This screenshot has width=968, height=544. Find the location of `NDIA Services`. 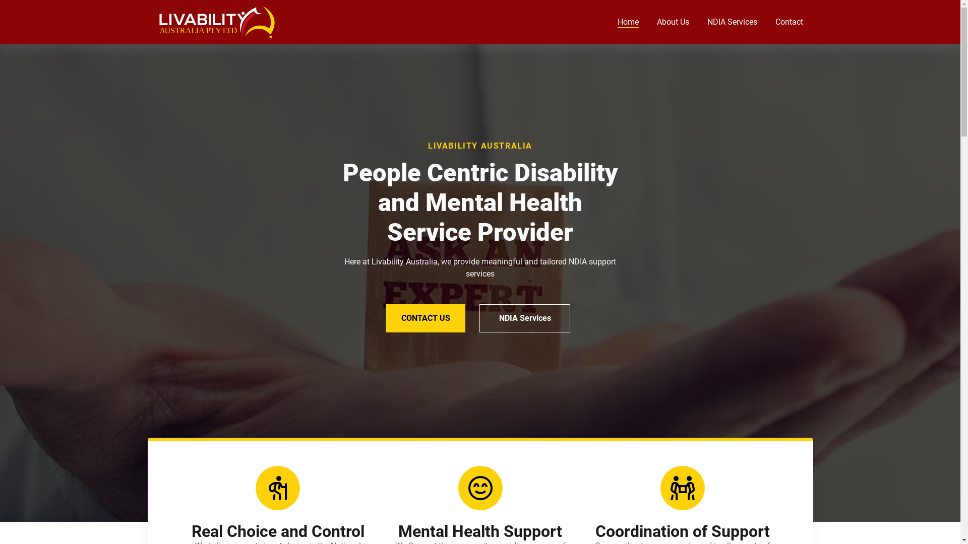

NDIA Services is located at coordinates (732, 22).